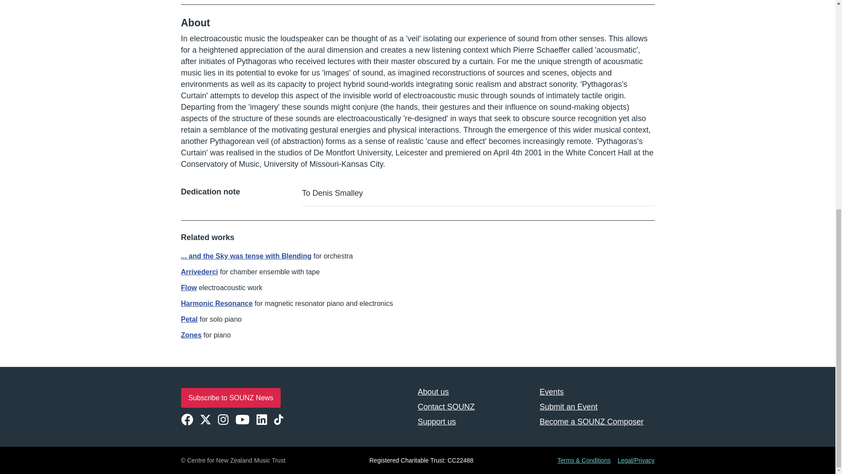 Image resolution: width=842 pixels, height=474 pixels. Describe the element at coordinates (475, 391) in the screenshot. I see `About us` at that location.